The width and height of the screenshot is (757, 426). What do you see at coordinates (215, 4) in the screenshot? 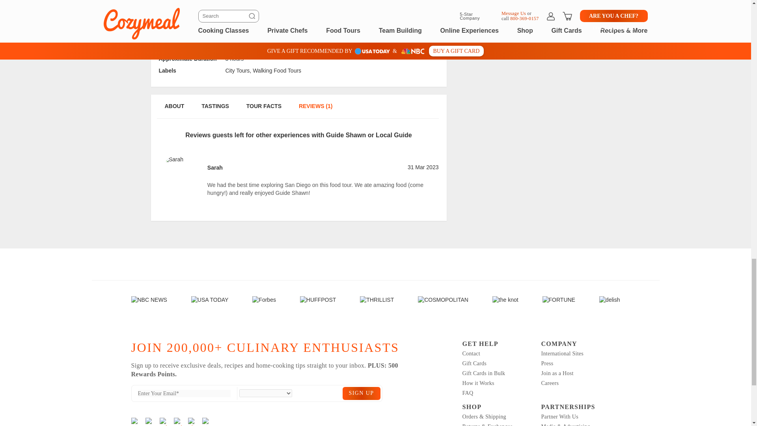
I see `TASTINGS` at bounding box center [215, 4].